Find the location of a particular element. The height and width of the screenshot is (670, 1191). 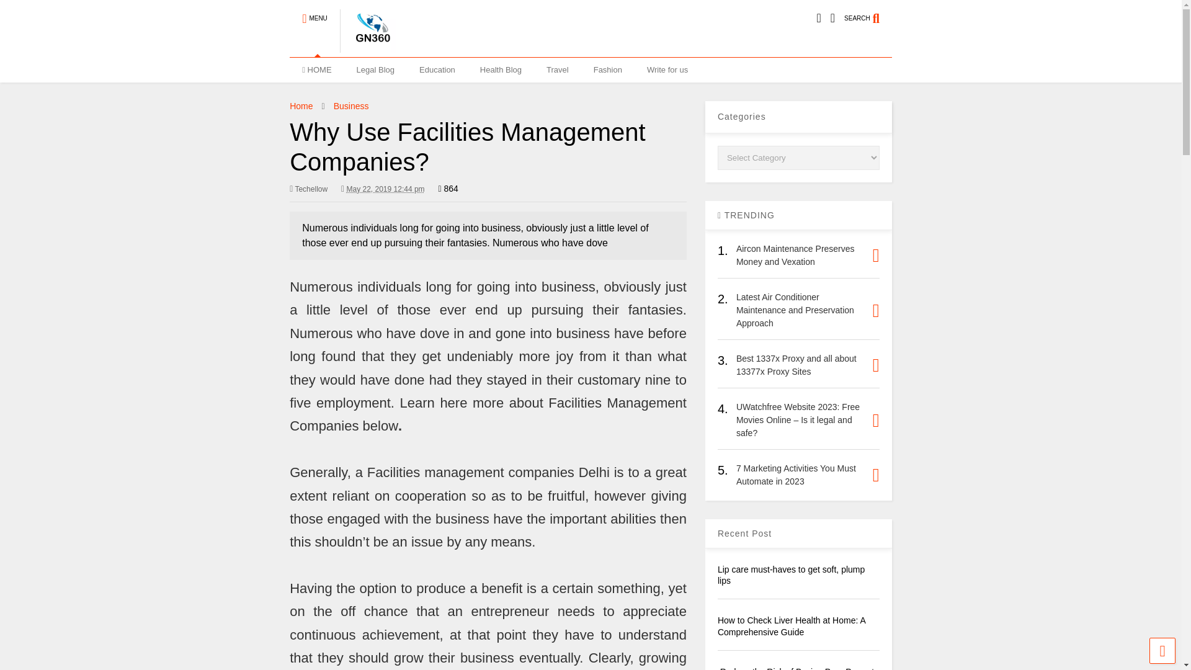

Write for us is located at coordinates (667, 69).